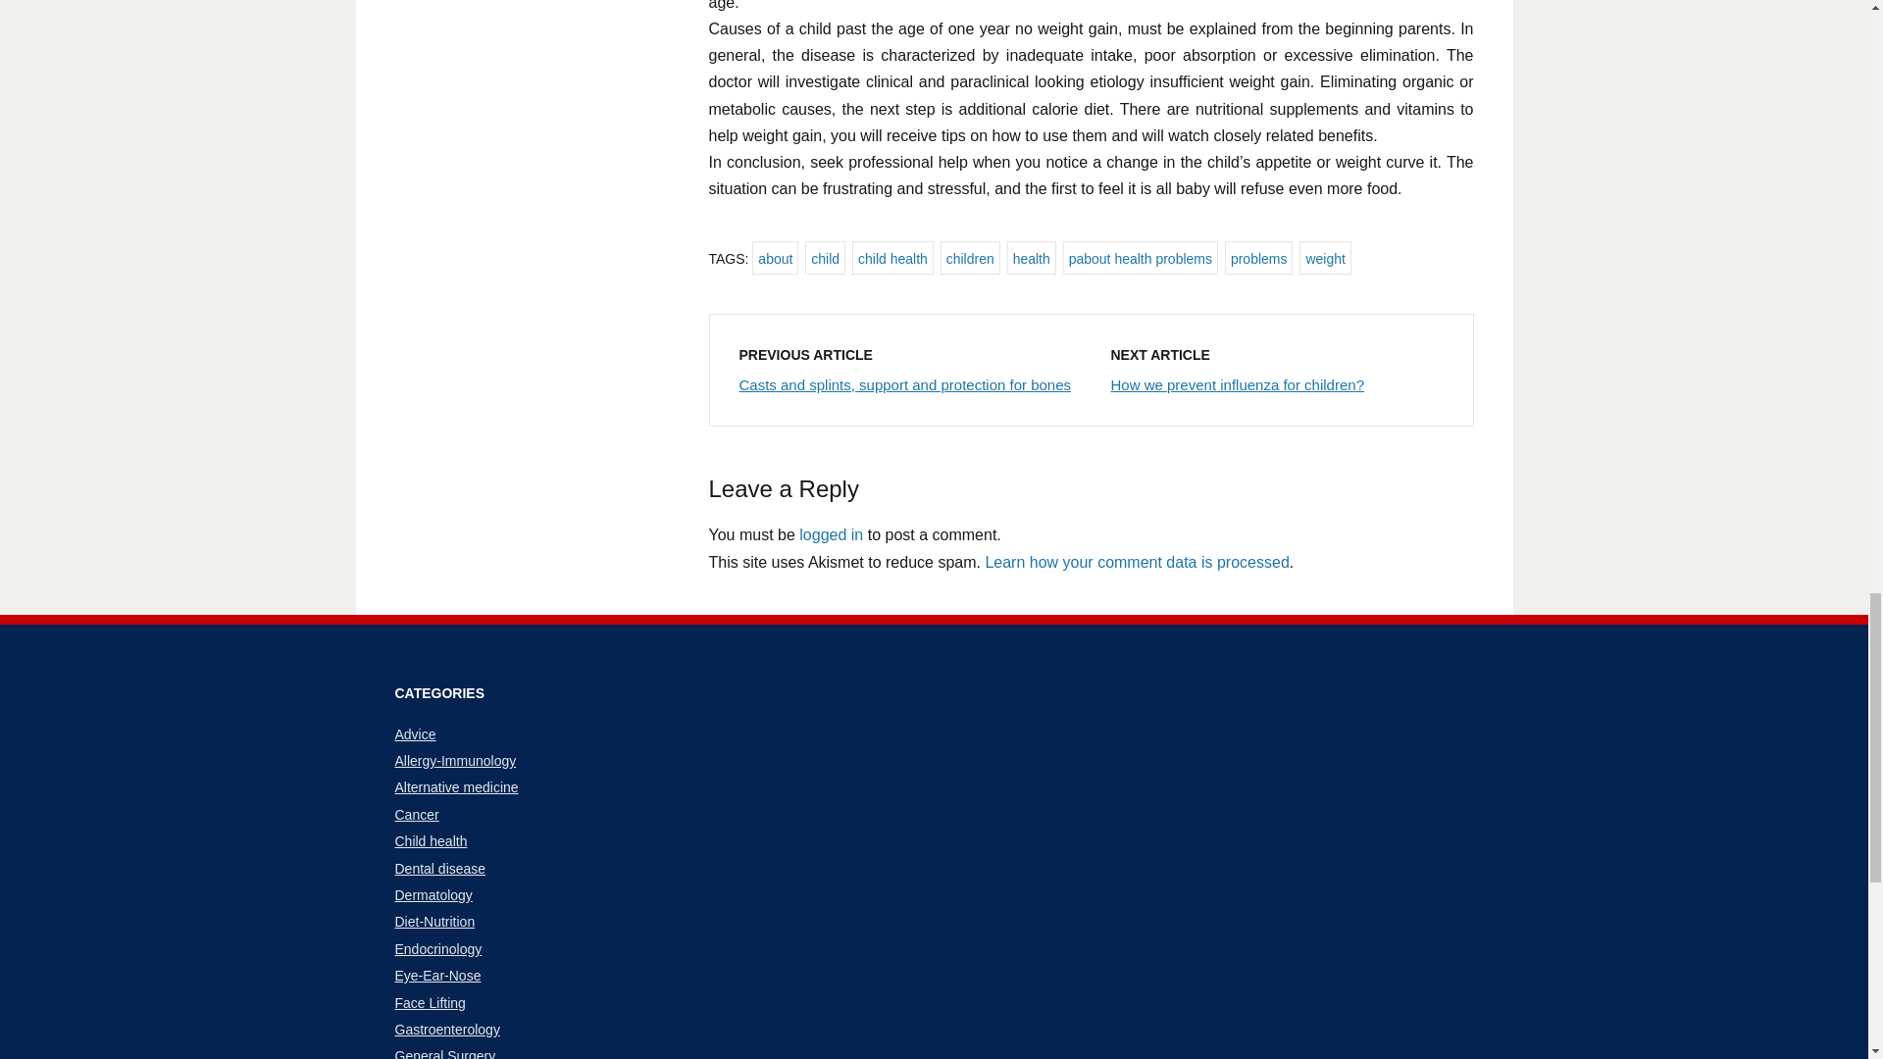  I want to click on pabout health problems, so click(1141, 257).